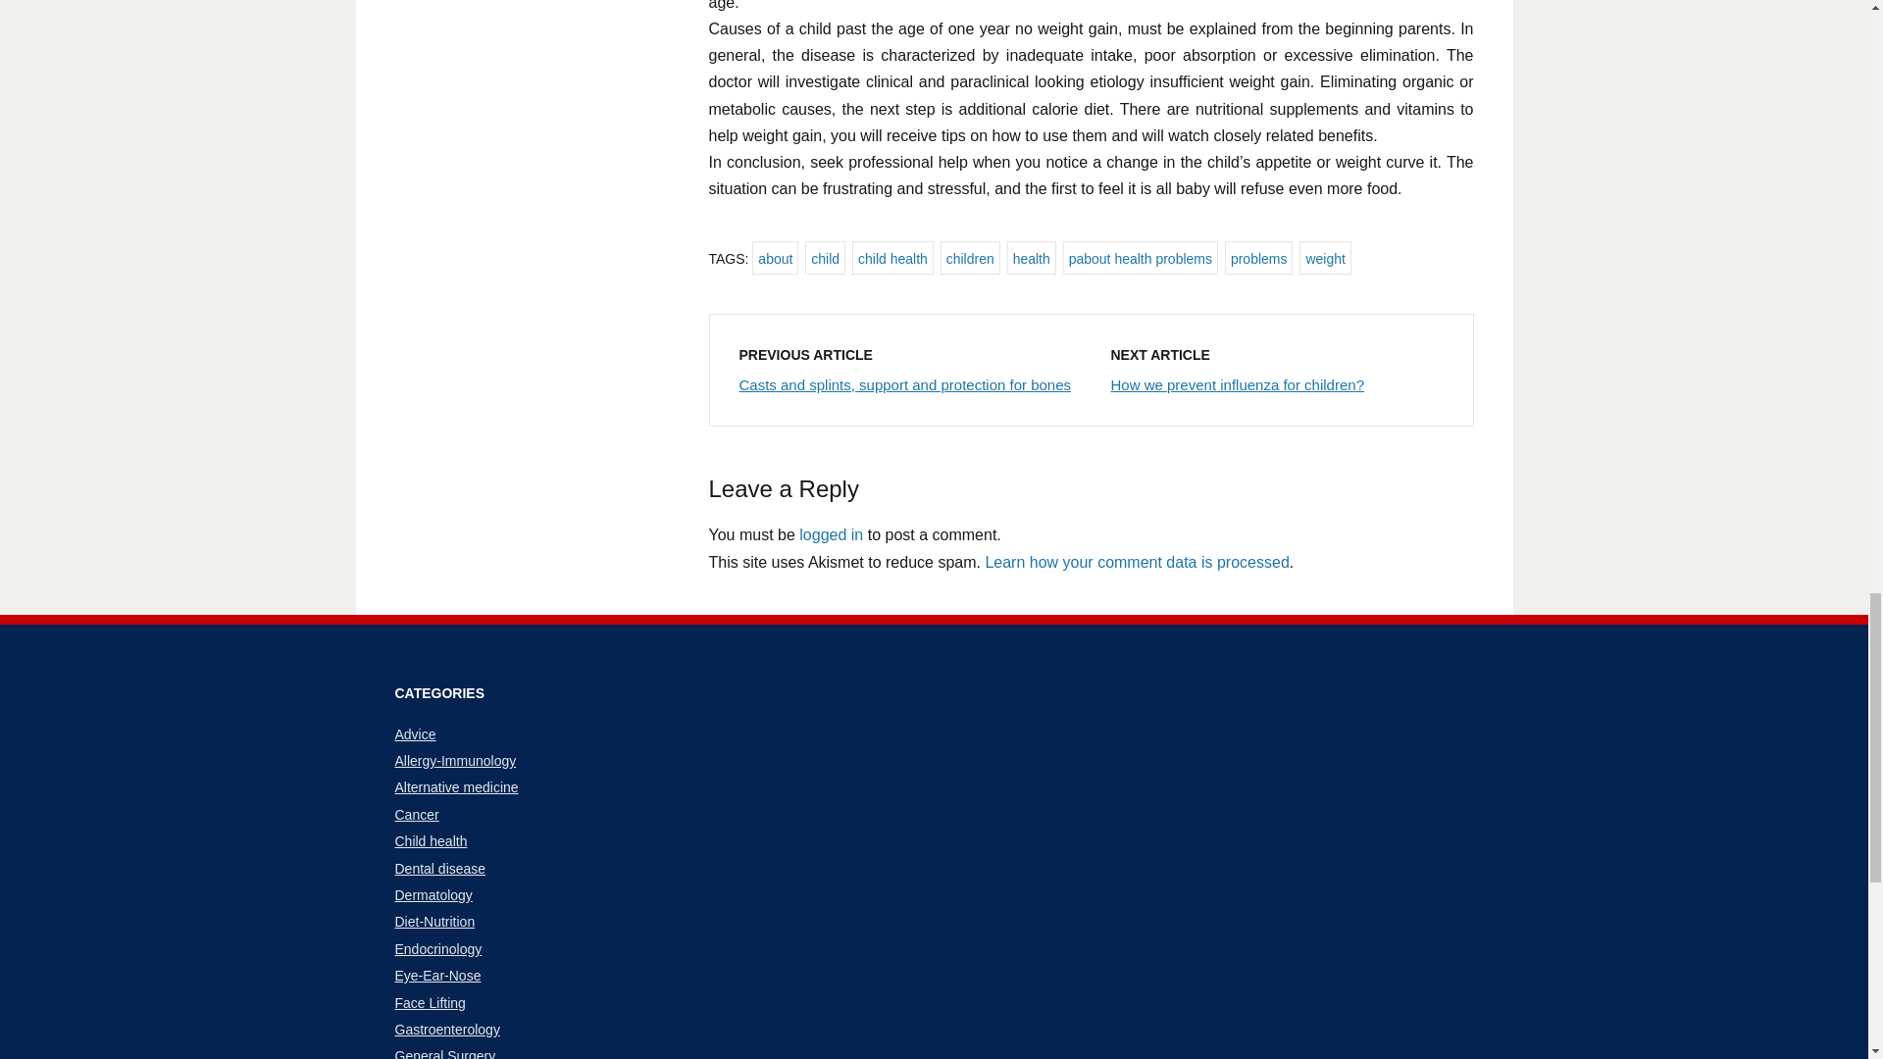  I want to click on pabout health problems, so click(1141, 257).